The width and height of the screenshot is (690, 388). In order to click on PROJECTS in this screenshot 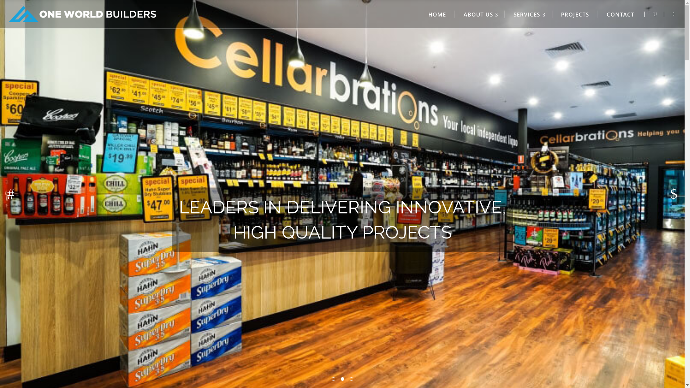, I will do `click(575, 14)`.